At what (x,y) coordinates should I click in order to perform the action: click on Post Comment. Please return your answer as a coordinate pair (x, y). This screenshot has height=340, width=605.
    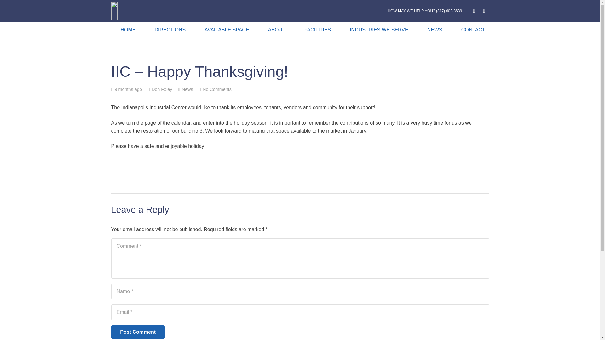
    Looking at the image, I should click on (137, 332).